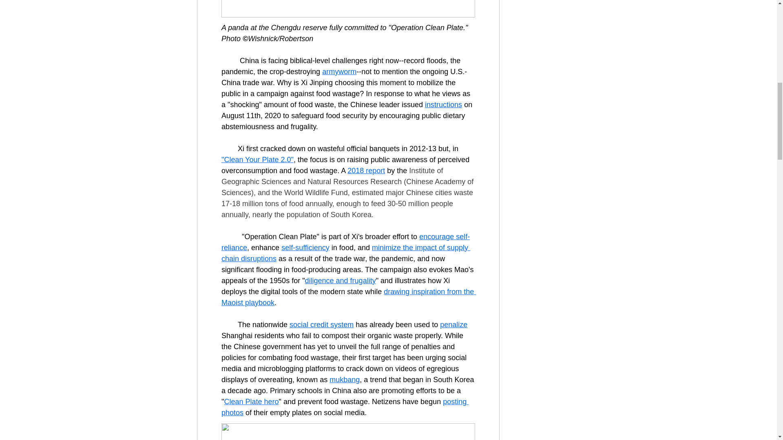  Describe the element at coordinates (345, 253) in the screenshot. I see `minimize the impact of supply chain disruptions` at that location.